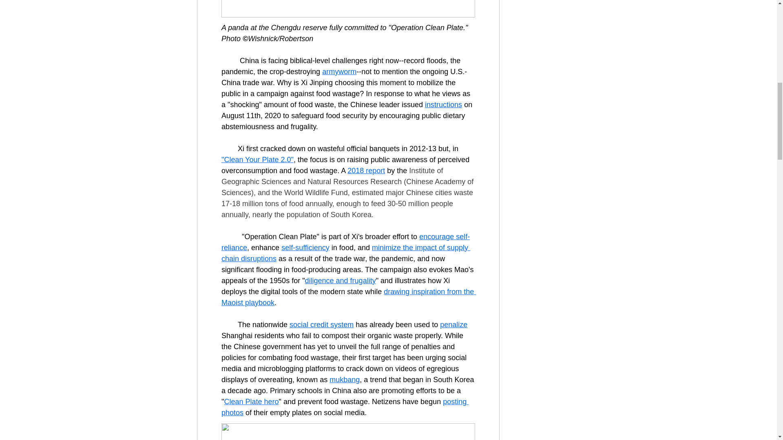  Describe the element at coordinates (345, 253) in the screenshot. I see `minimize the impact of supply chain disruptions` at that location.